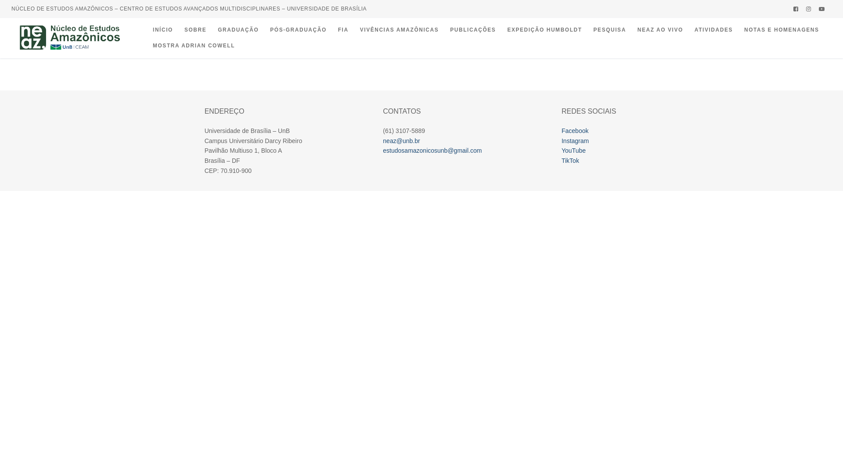 The width and height of the screenshot is (843, 474). Describe the element at coordinates (570, 161) in the screenshot. I see `TikTok` at that location.